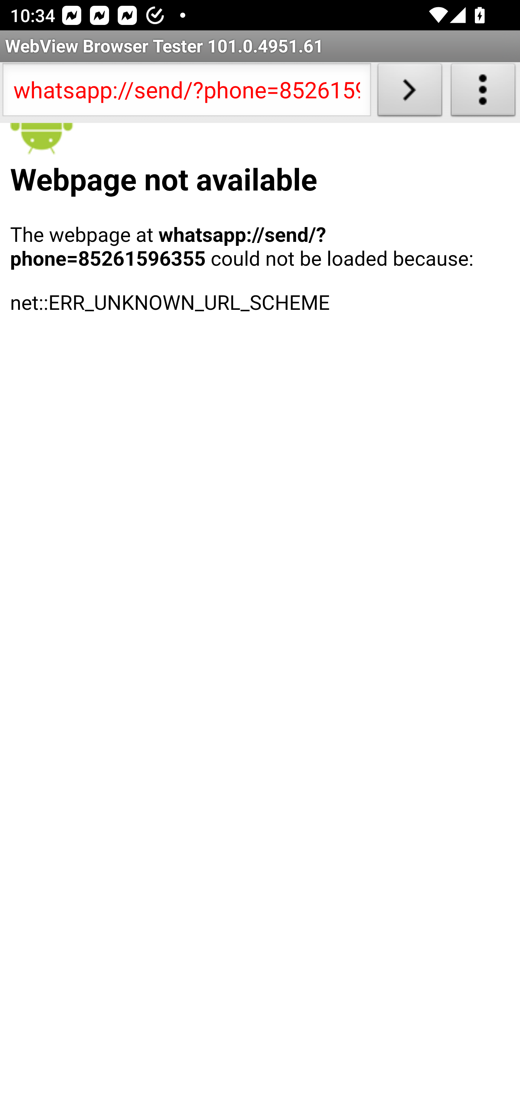  Describe the element at coordinates (186, 93) in the screenshot. I see `whatsapp://send/?phone=85261596355` at that location.